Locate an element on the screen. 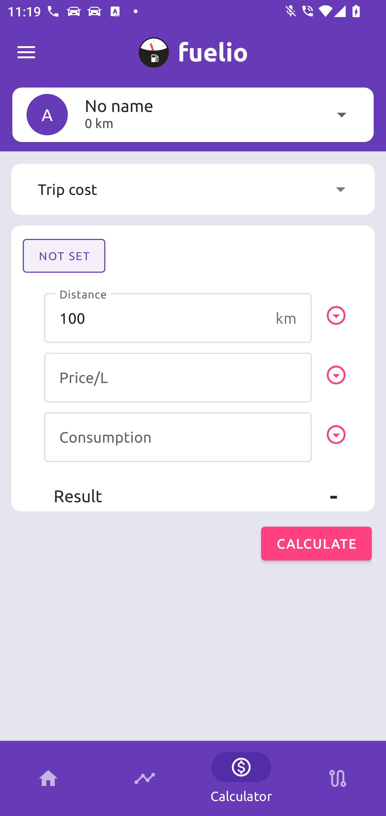 The height and width of the screenshot is (816, 386). Home is located at coordinates (48, 778).